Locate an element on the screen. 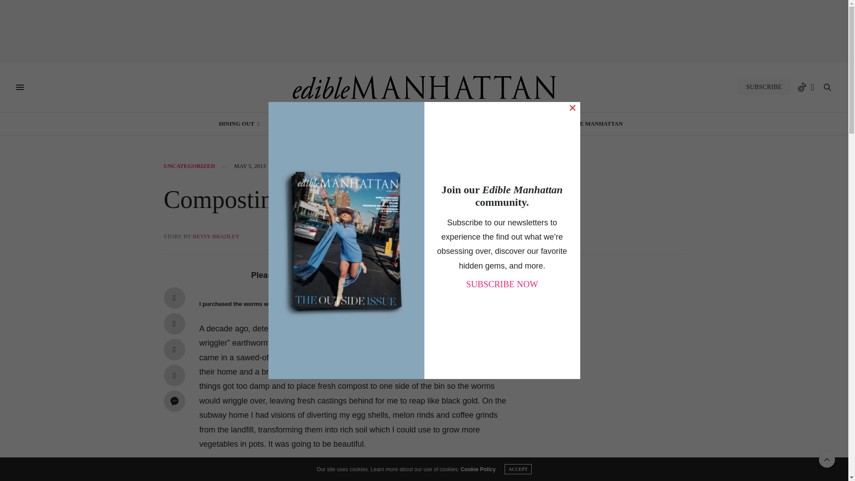 The width and height of the screenshot is (855, 481). 3rd party ad content is located at coordinates (424, 31).